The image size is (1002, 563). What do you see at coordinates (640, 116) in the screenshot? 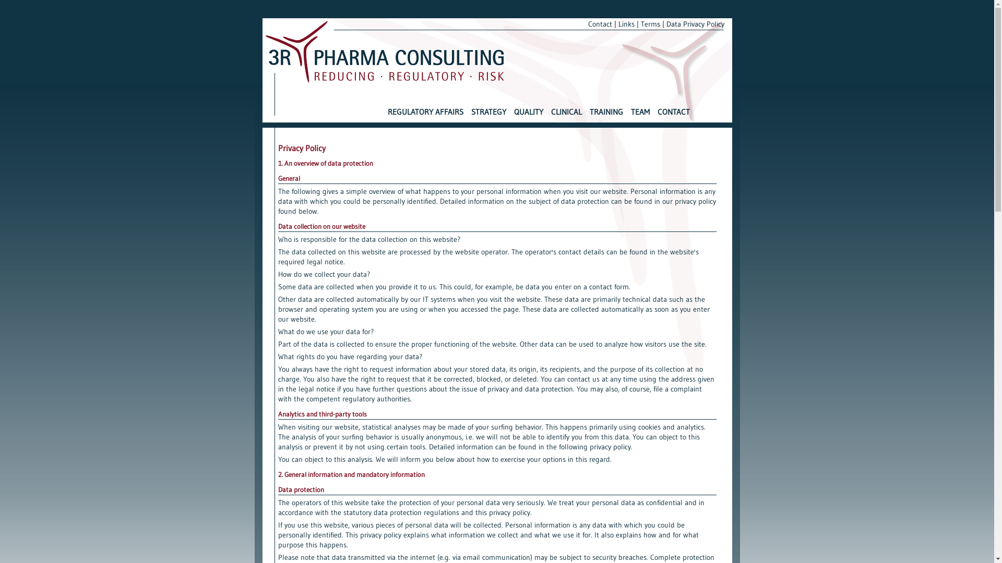
I see `TEAM` at bounding box center [640, 116].